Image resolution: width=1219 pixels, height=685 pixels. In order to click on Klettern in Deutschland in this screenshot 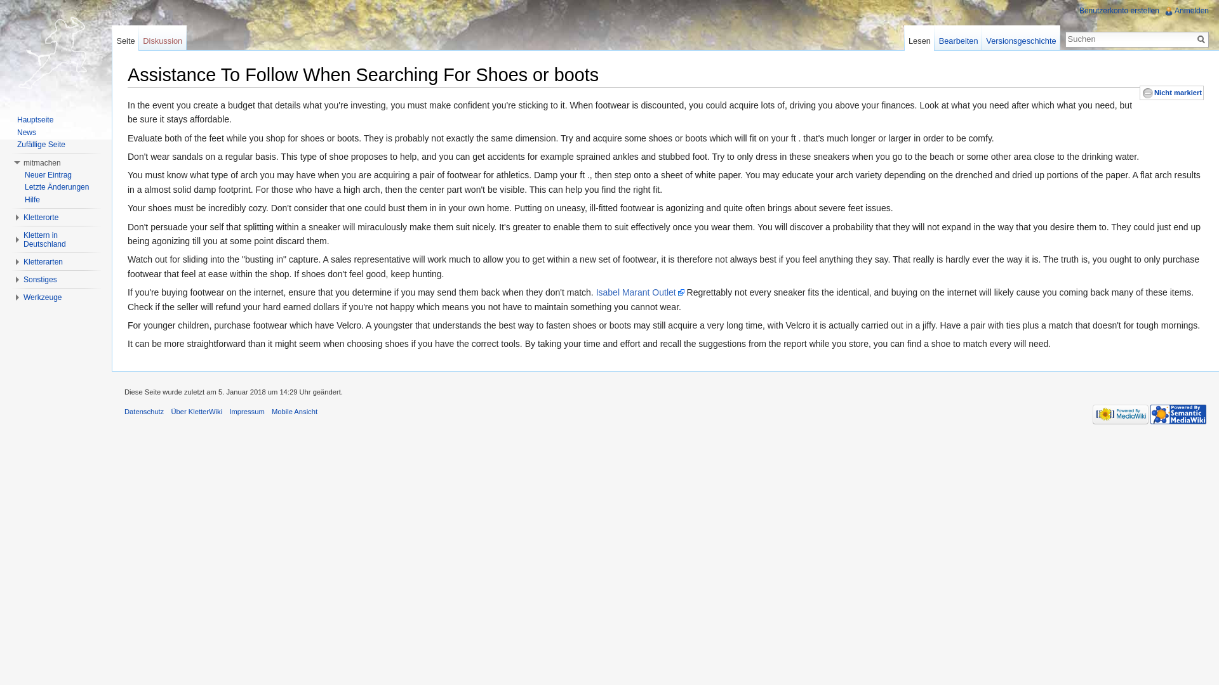, I will do `click(44, 240)`.